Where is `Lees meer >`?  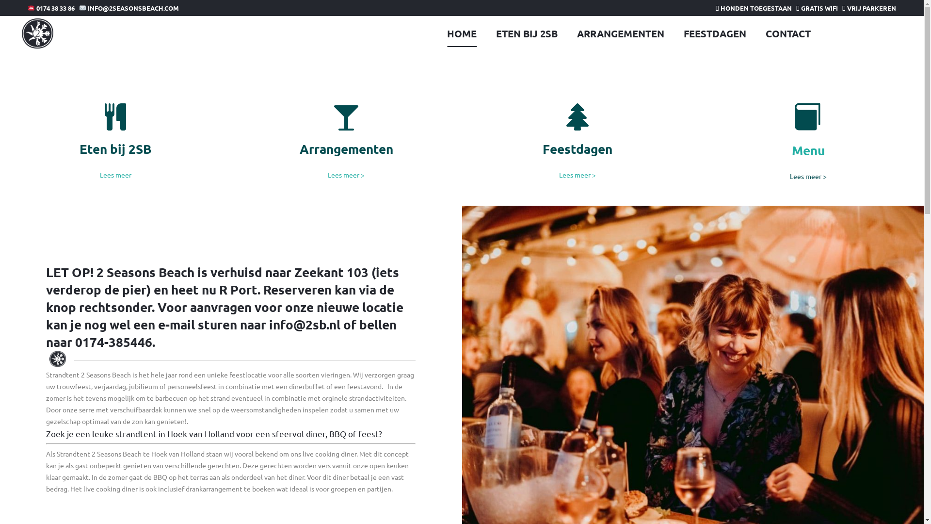
Lees meer > is located at coordinates (578, 175).